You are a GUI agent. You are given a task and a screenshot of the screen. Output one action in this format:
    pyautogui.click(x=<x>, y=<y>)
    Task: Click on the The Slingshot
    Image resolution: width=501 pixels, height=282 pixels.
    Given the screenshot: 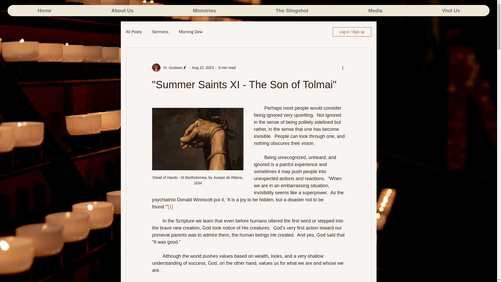 What is the action you would take?
    pyautogui.click(x=292, y=10)
    